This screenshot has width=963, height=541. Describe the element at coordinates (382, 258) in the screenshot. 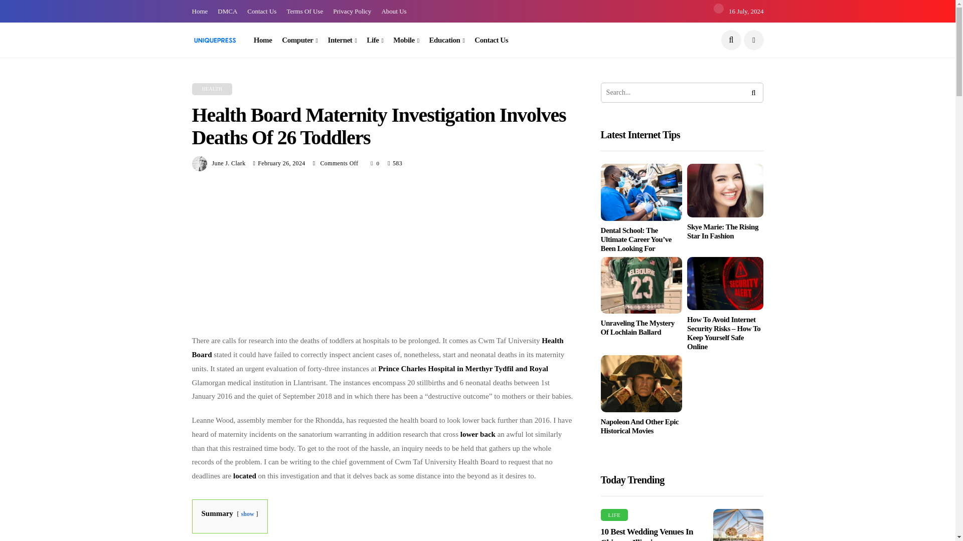

I see `Advertisement` at that location.